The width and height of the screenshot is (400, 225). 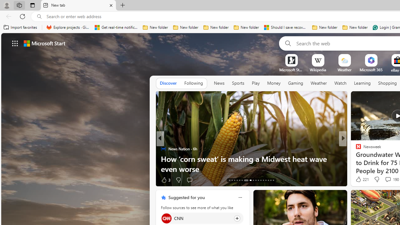 What do you see at coordinates (360, 179) in the screenshot?
I see `218 Like` at bounding box center [360, 179].